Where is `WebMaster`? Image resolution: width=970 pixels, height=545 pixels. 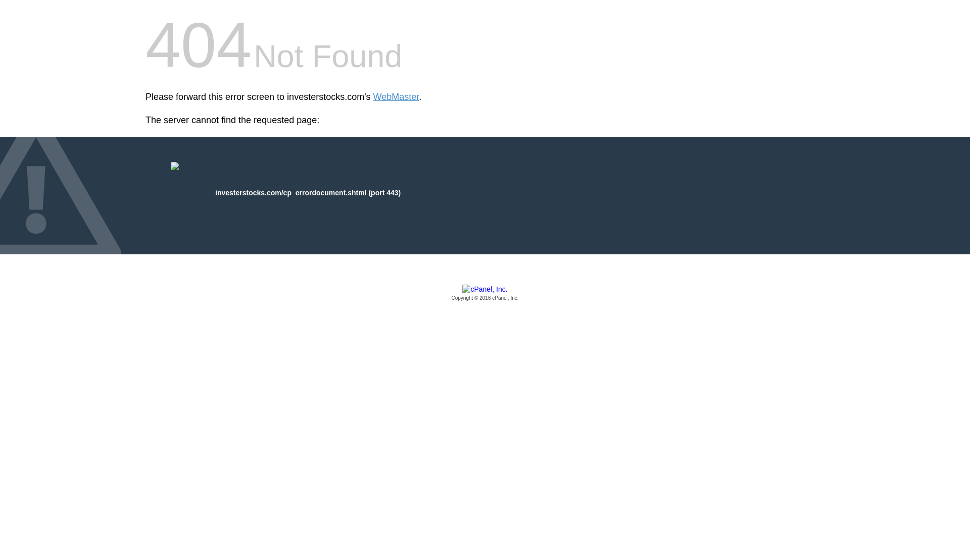 WebMaster is located at coordinates (396, 97).